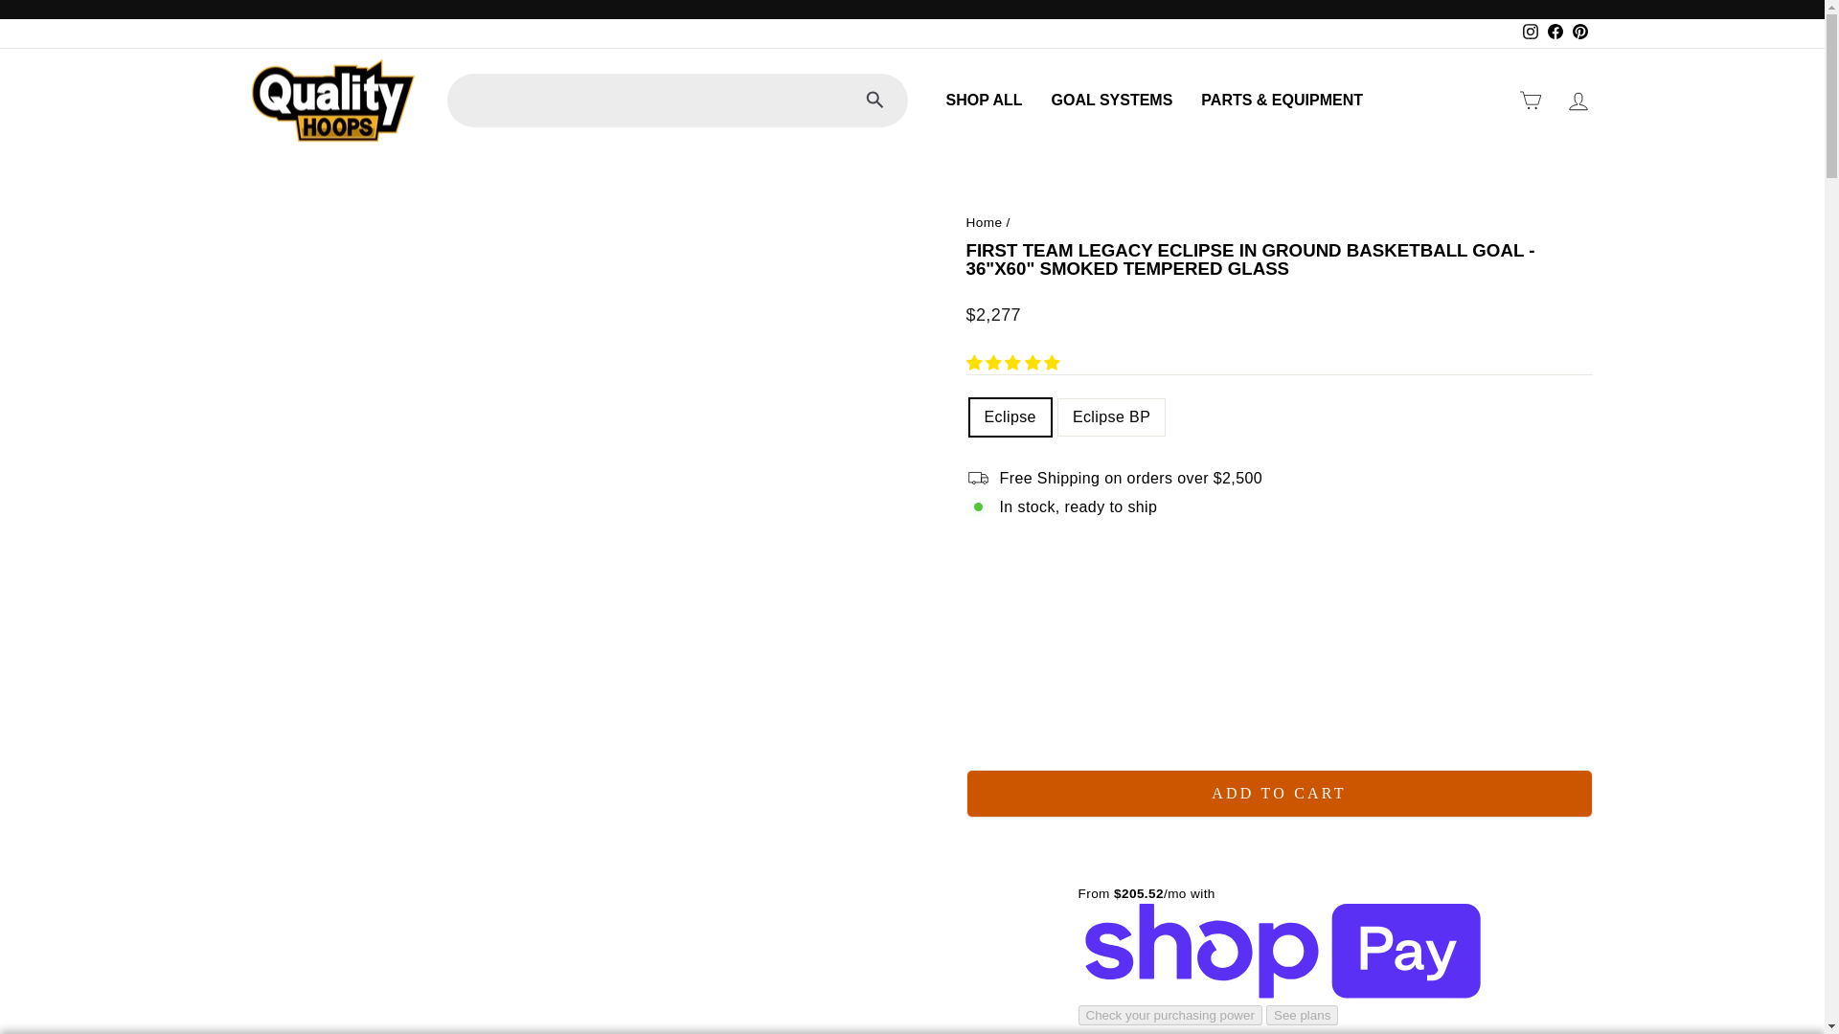 Image resolution: width=1839 pixels, height=1034 pixels. I want to click on Back to the frontpage, so click(984, 222).